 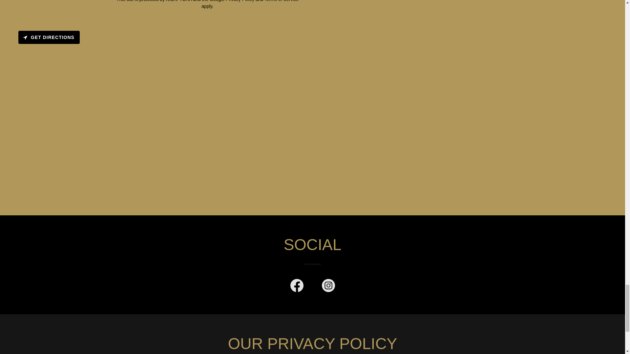 What do you see at coordinates (240, 1) in the screenshot?
I see `Privacy Policy` at bounding box center [240, 1].